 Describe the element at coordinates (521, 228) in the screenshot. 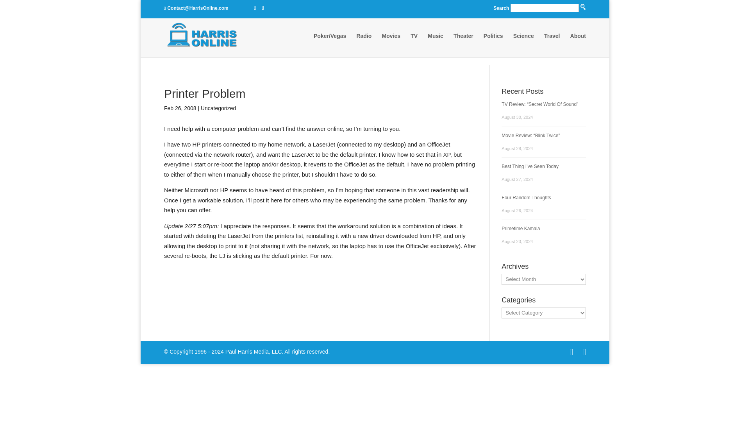

I see `Primetime Kamala` at that location.